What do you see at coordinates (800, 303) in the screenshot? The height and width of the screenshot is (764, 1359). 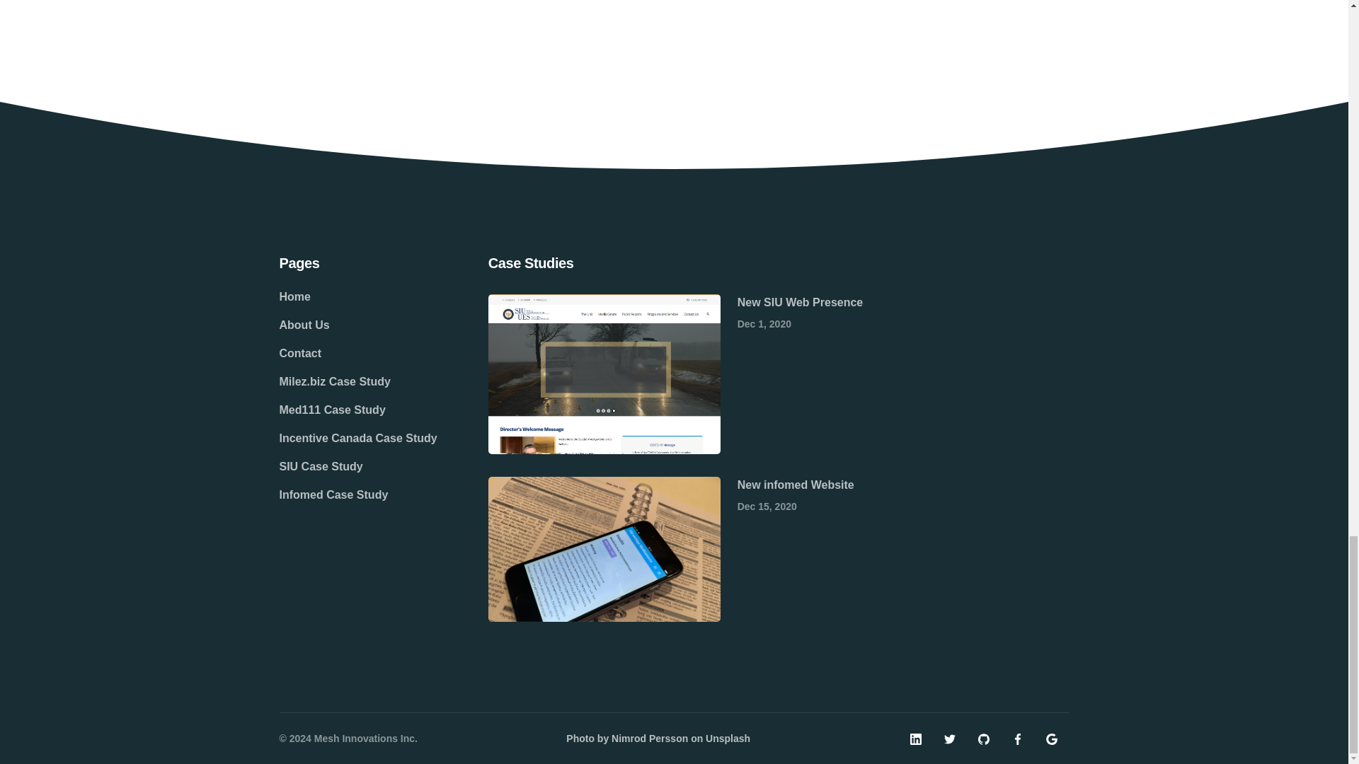 I see `New SIU Web Presence` at bounding box center [800, 303].